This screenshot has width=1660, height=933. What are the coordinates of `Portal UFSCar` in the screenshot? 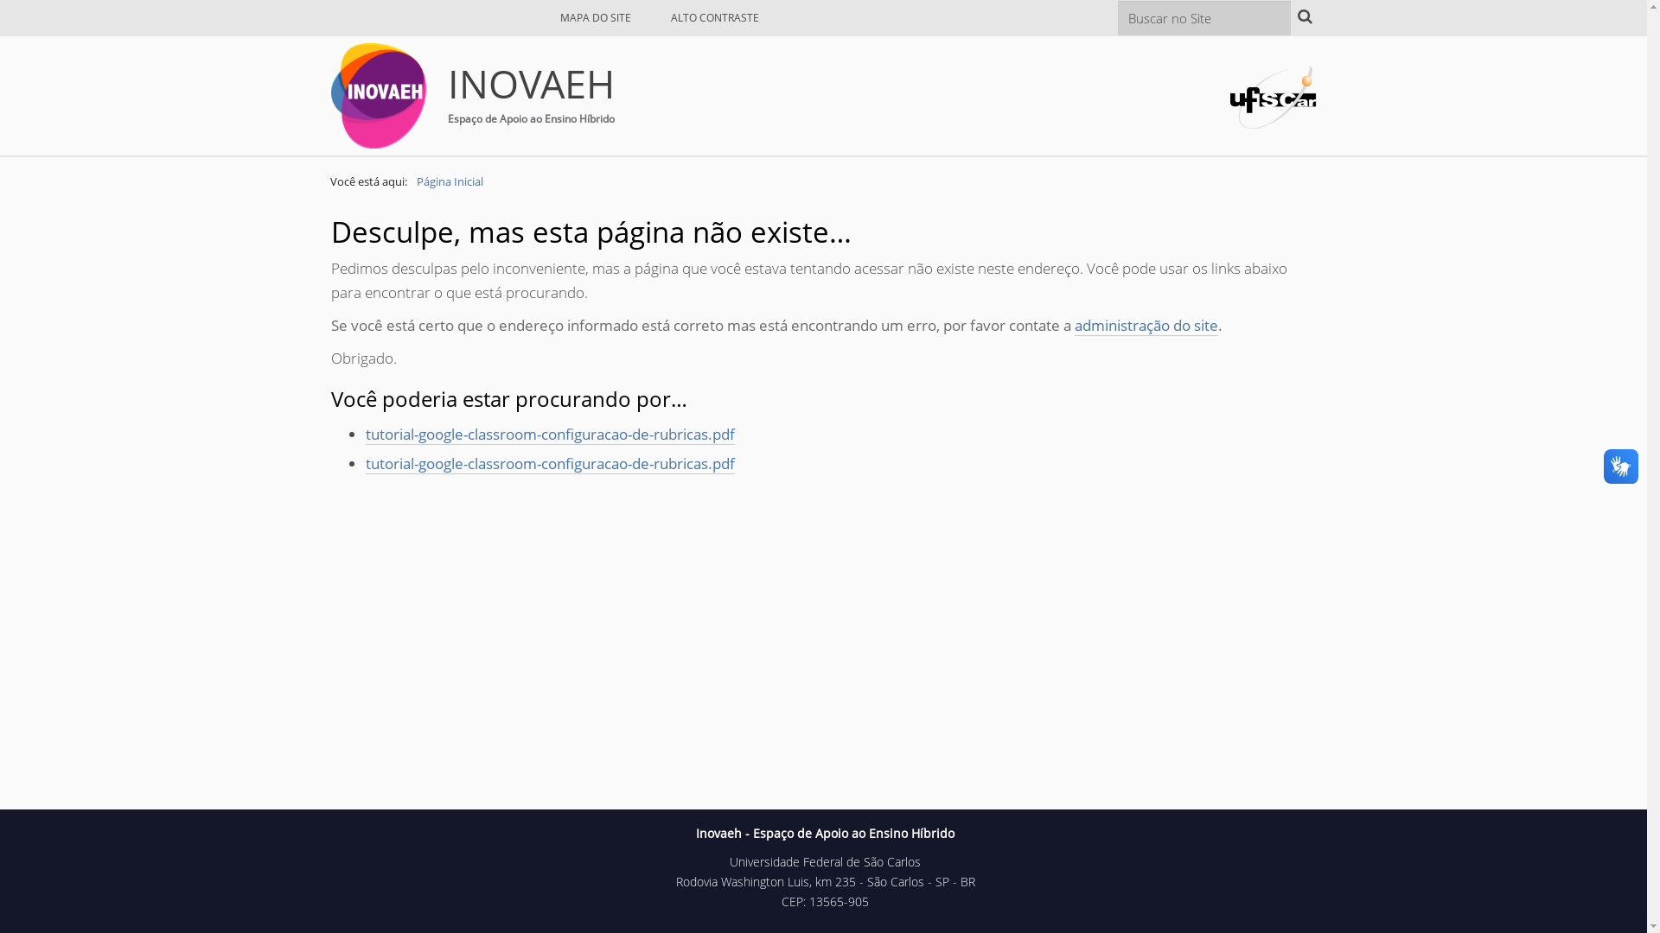 It's located at (1273, 95).